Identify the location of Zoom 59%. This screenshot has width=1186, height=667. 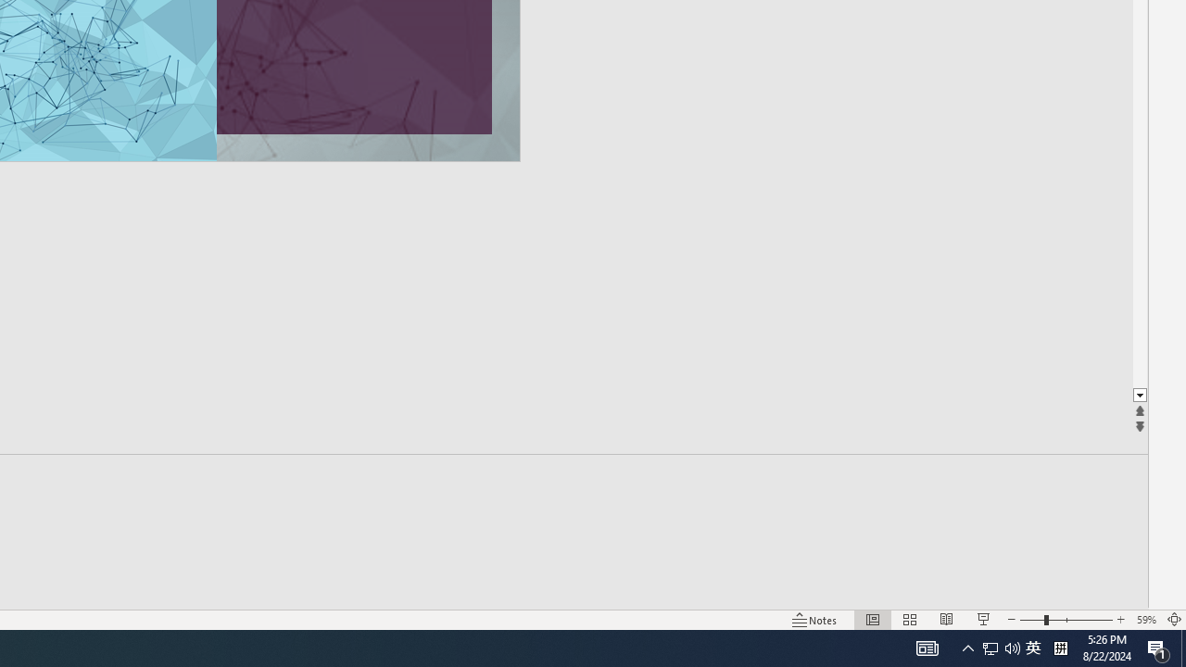
(1145, 619).